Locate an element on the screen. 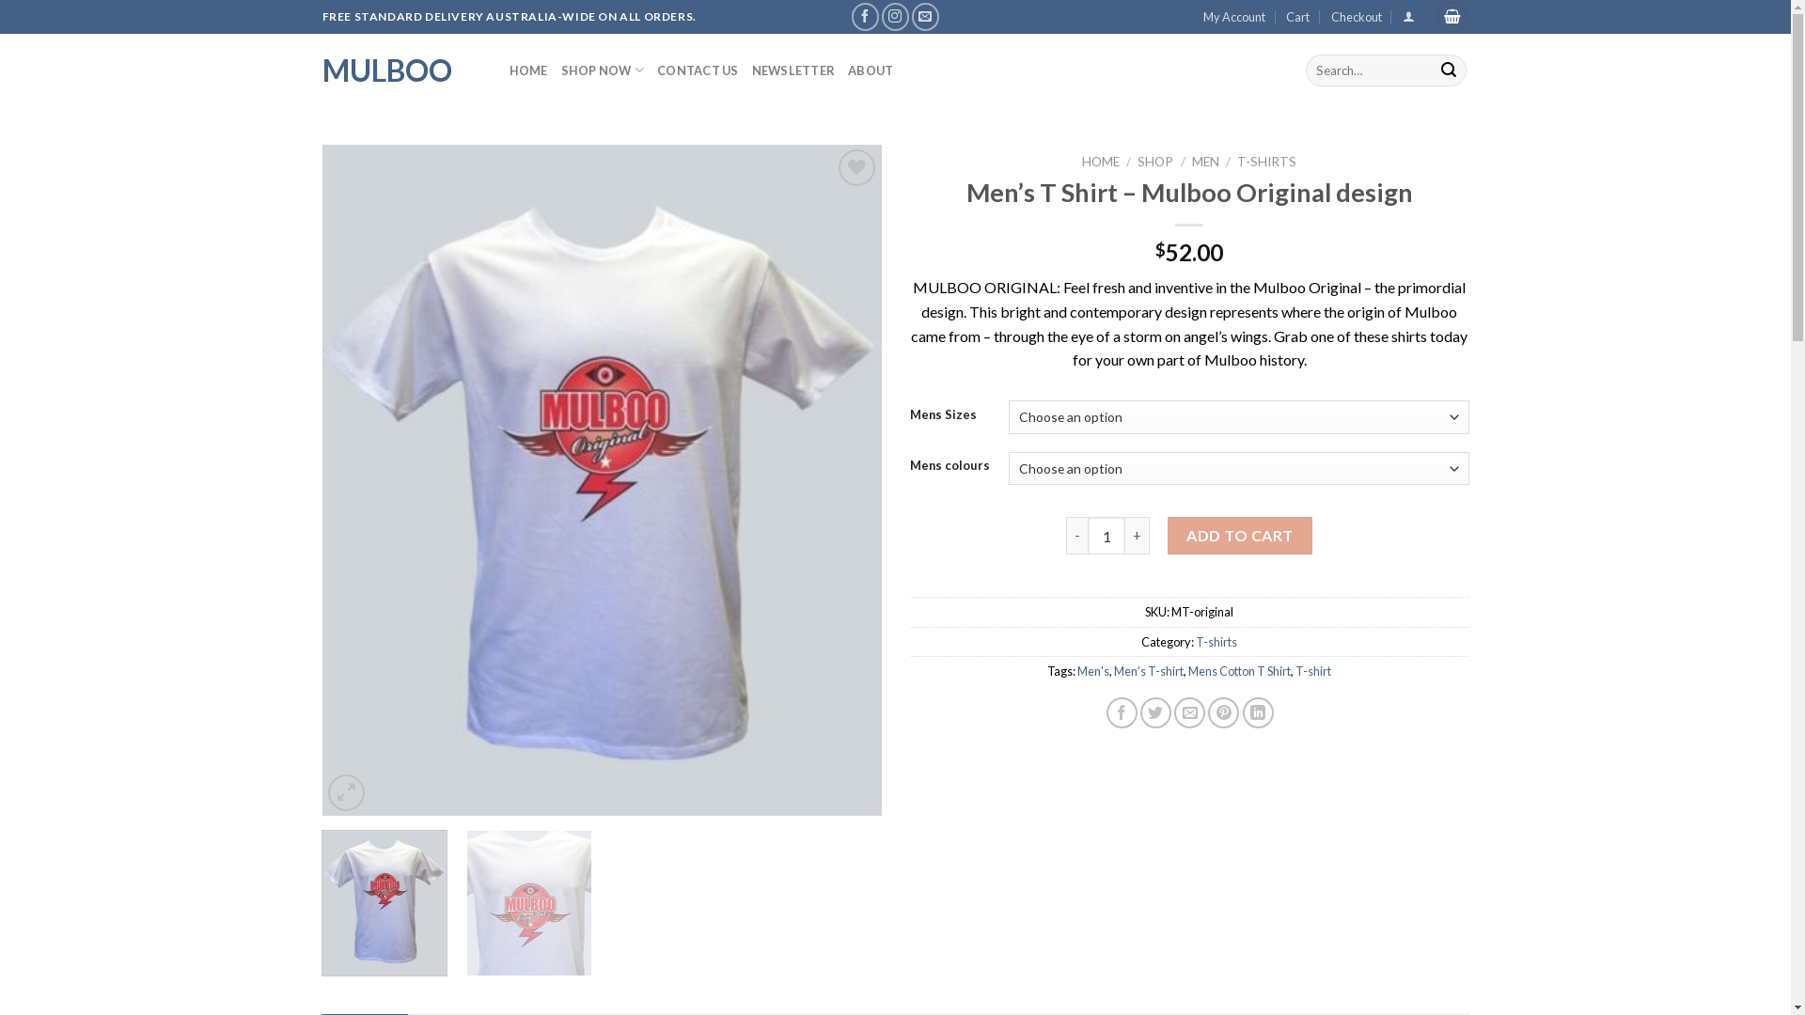  Share on Facebook is located at coordinates (1122, 712).